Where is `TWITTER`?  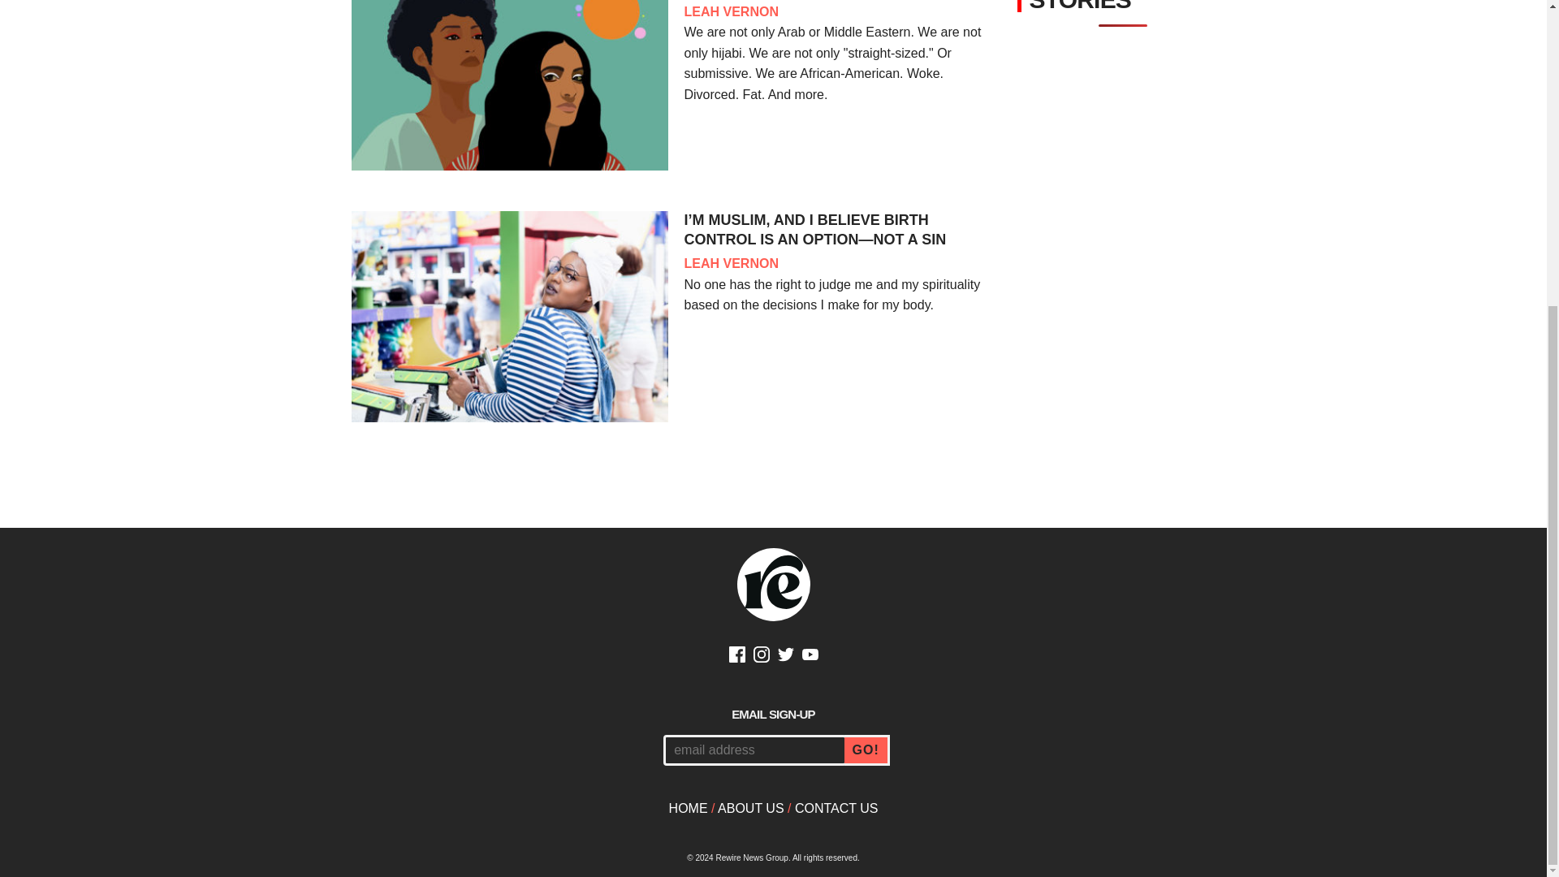
TWITTER is located at coordinates (786, 656).